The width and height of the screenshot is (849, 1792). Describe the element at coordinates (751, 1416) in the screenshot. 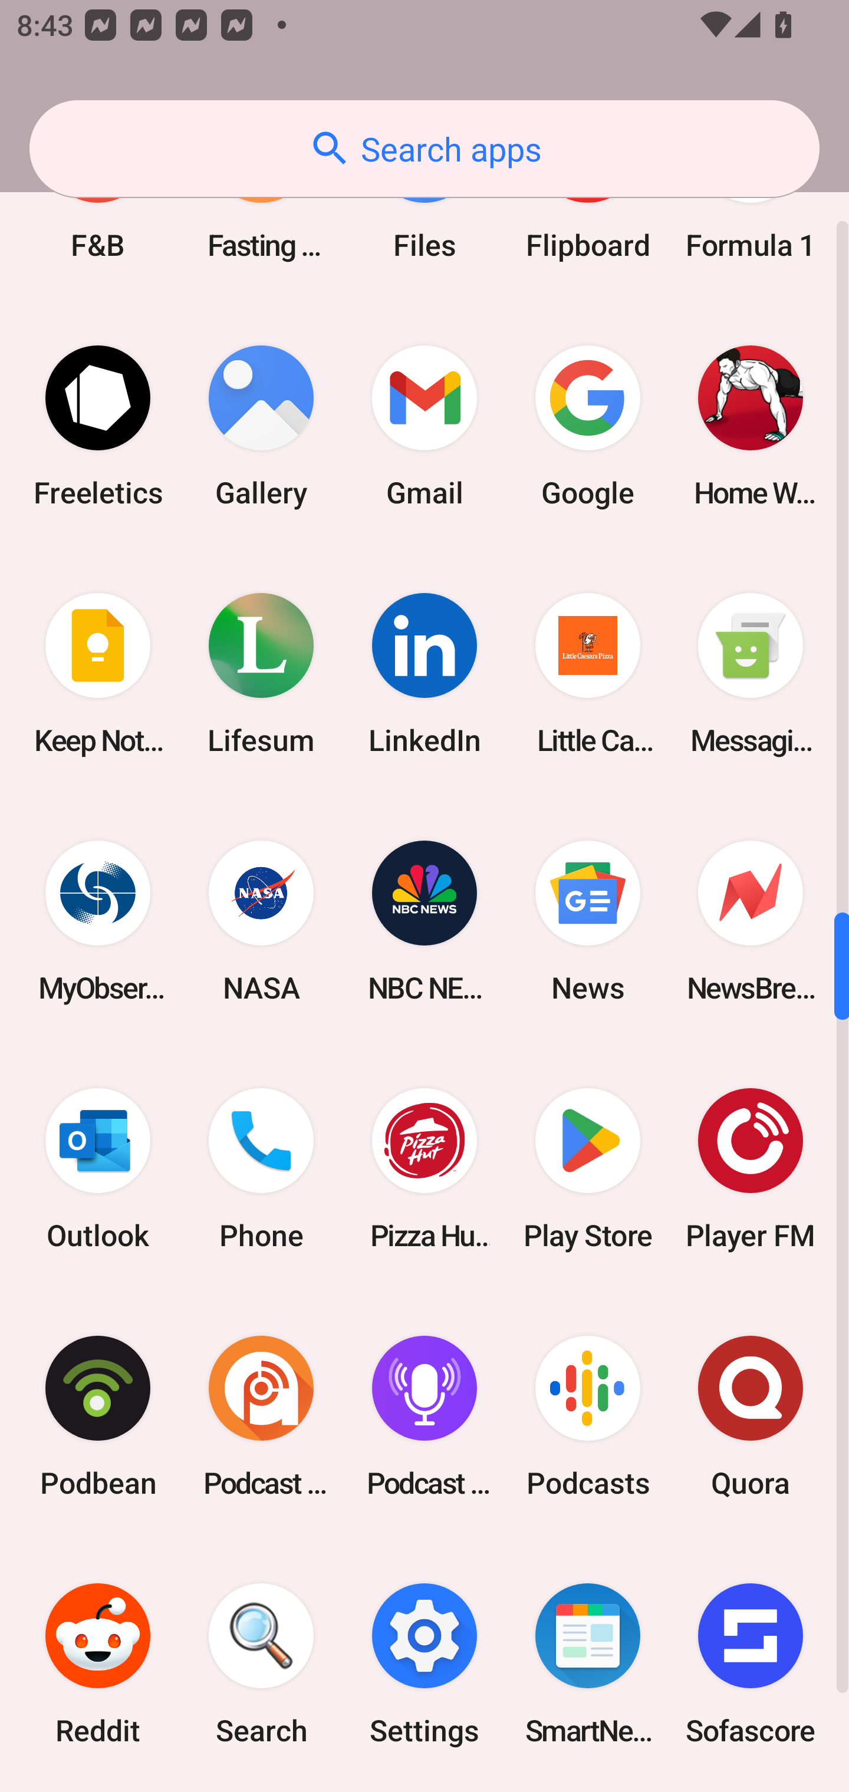

I see `Quora` at that location.